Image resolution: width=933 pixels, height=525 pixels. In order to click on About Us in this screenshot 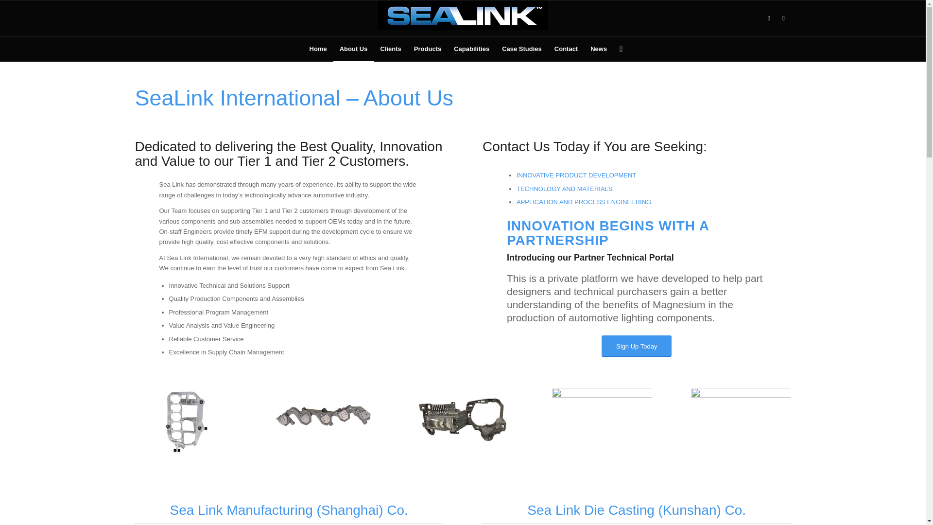, I will do `click(353, 49)`.